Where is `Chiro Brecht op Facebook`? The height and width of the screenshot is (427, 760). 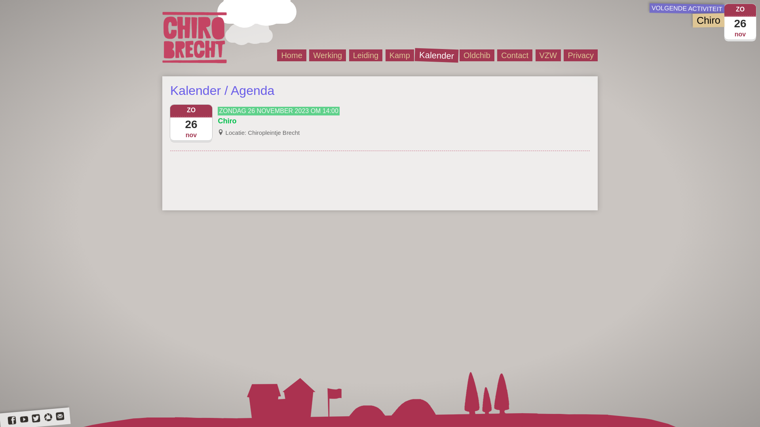
Chiro Brecht op Facebook is located at coordinates (11, 421).